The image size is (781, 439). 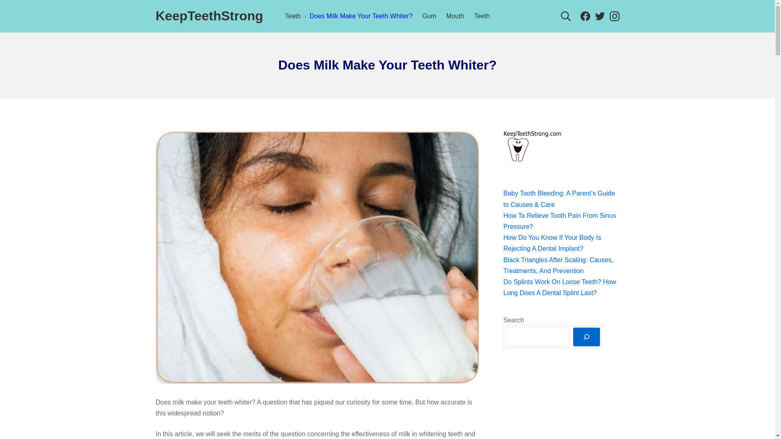 I want to click on Mouth, so click(x=600, y=16).